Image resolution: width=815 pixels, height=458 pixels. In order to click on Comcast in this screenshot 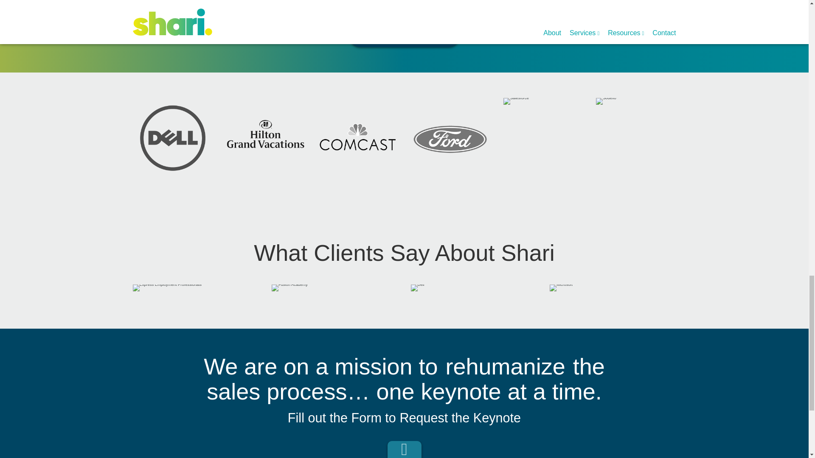, I will do `click(357, 138)`.